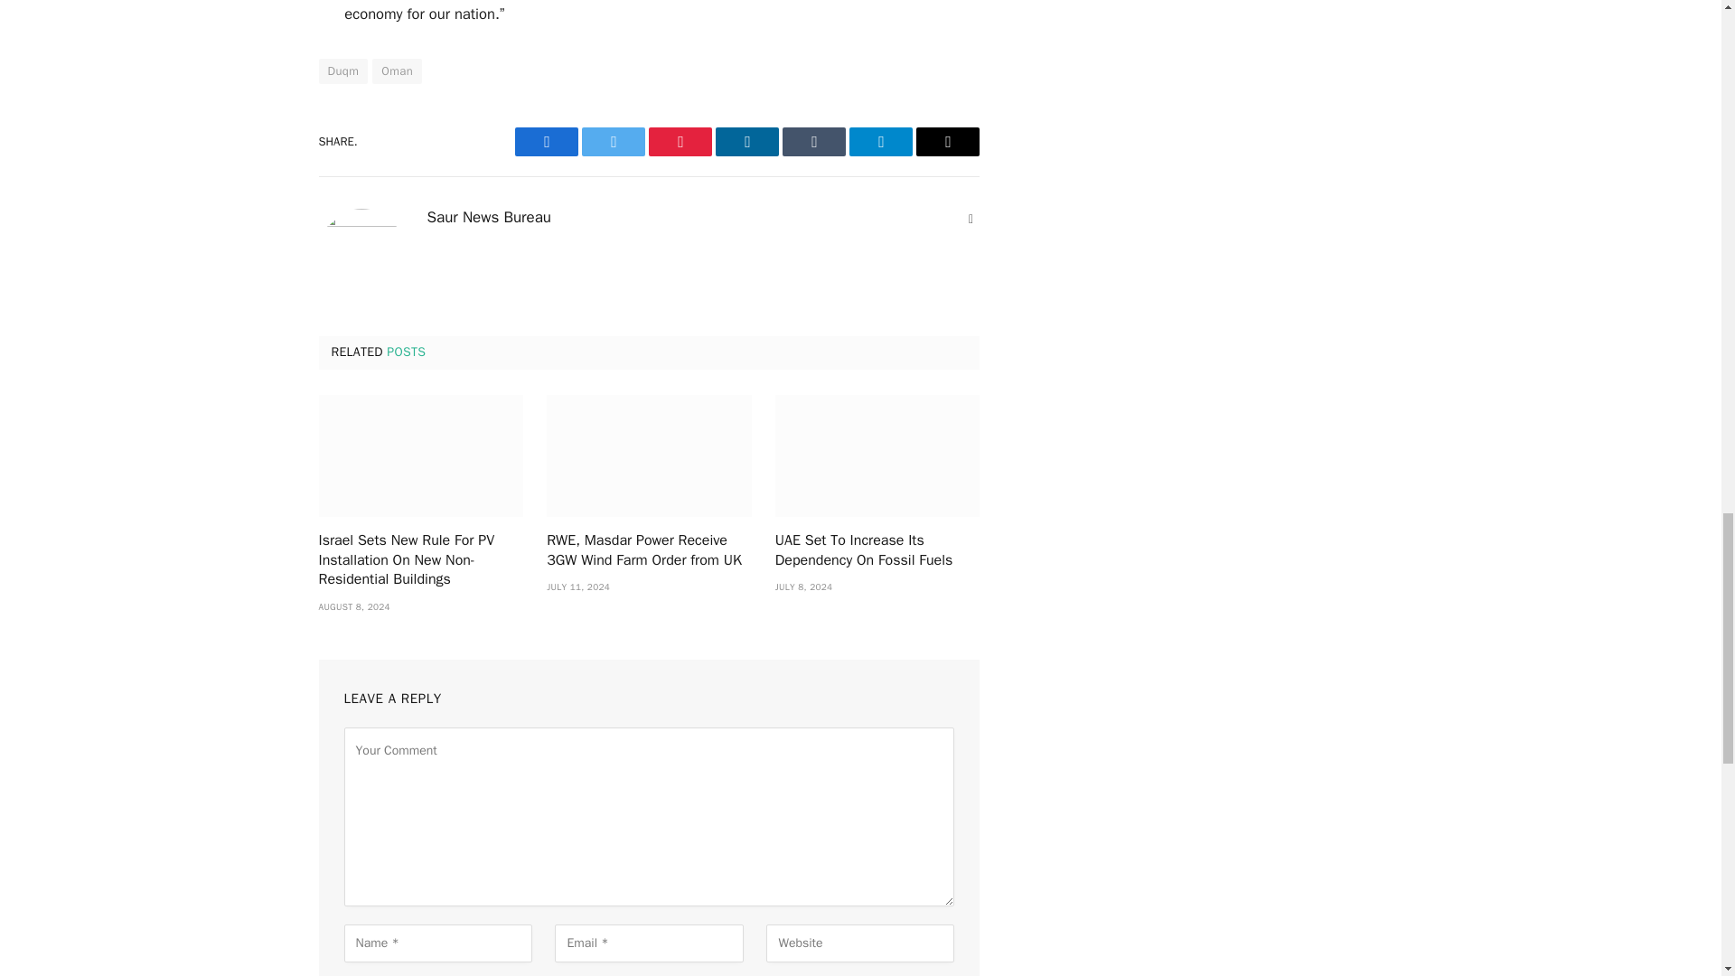 The width and height of the screenshot is (1735, 976). I want to click on Share on Tumblr, so click(813, 141).